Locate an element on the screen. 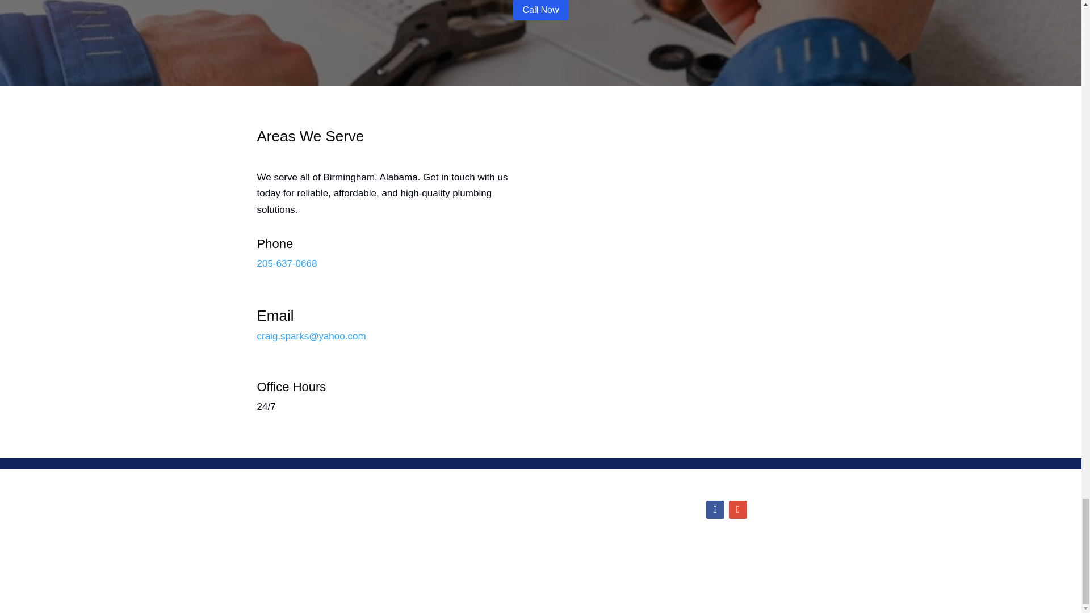 The height and width of the screenshot is (613, 1090). 205-637-0668 is located at coordinates (286, 263).